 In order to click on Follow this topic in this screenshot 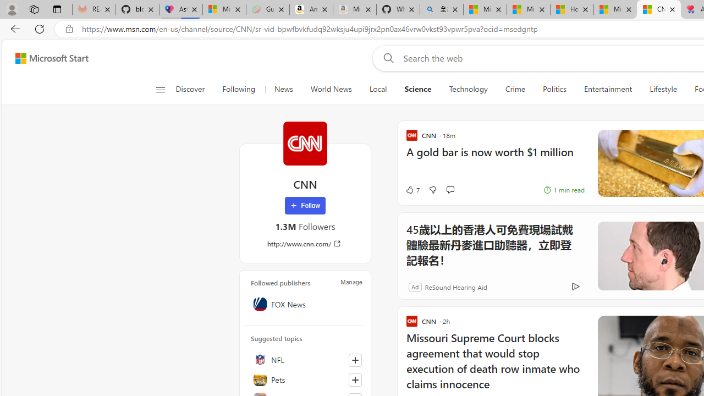, I will do `click(355, 380)`.